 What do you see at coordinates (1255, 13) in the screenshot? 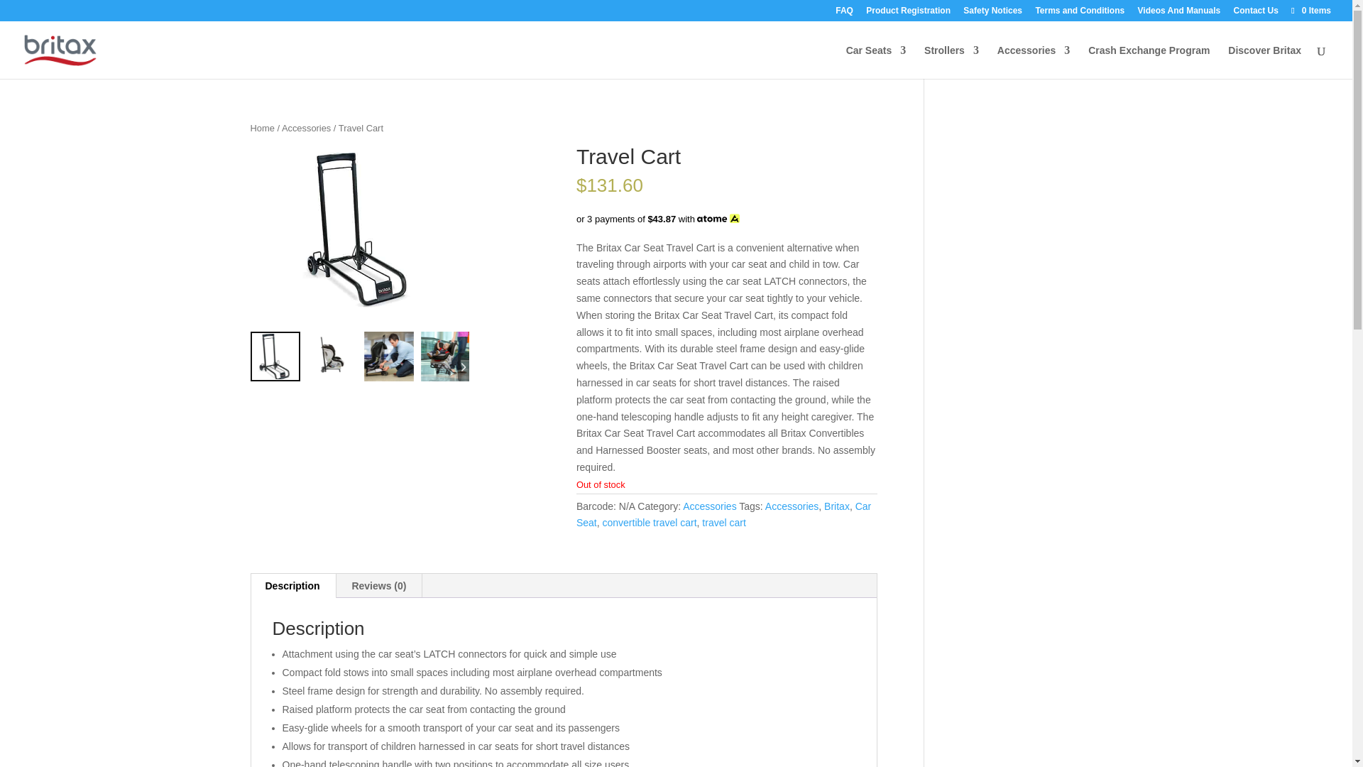
I see `Contact Us` at bounding box center [1255, 13].